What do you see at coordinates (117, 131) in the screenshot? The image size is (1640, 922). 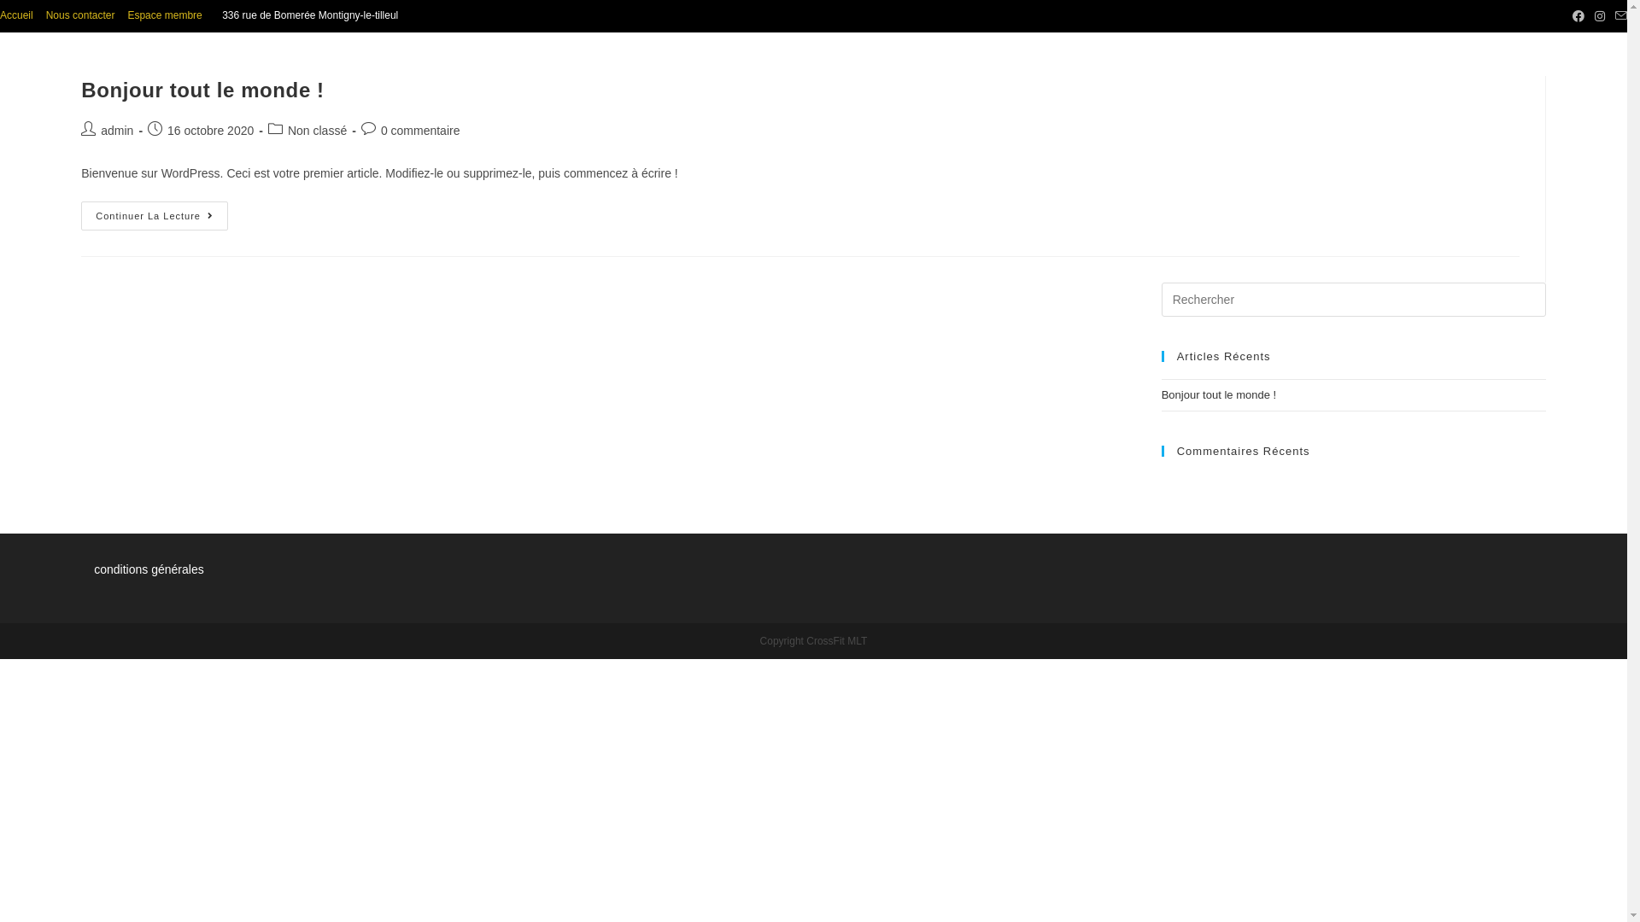 I see `admin` at bounding box center [117, 131].